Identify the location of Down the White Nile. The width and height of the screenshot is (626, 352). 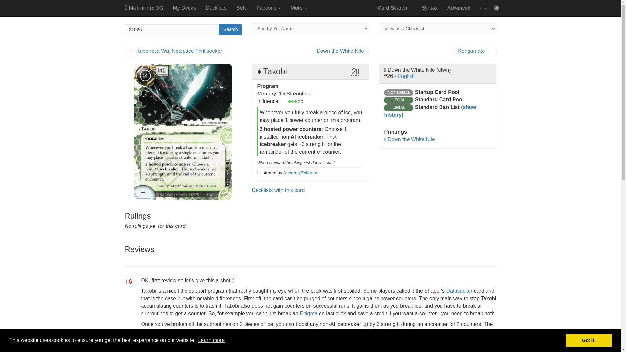
(409, 139).